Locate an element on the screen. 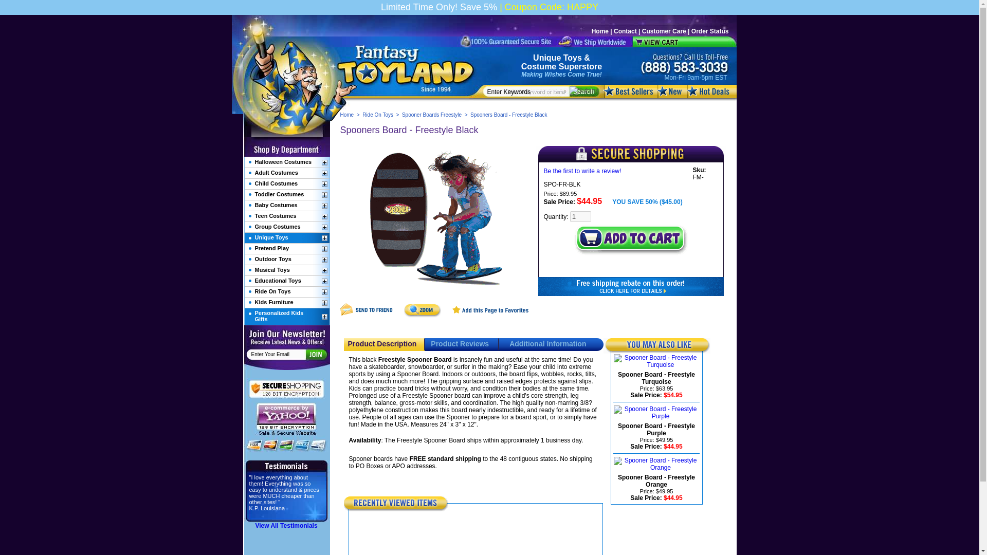 The width and height of the screenshot is (987, 555). Spooner Boards Freestyle is located at coordinates (432, 115).